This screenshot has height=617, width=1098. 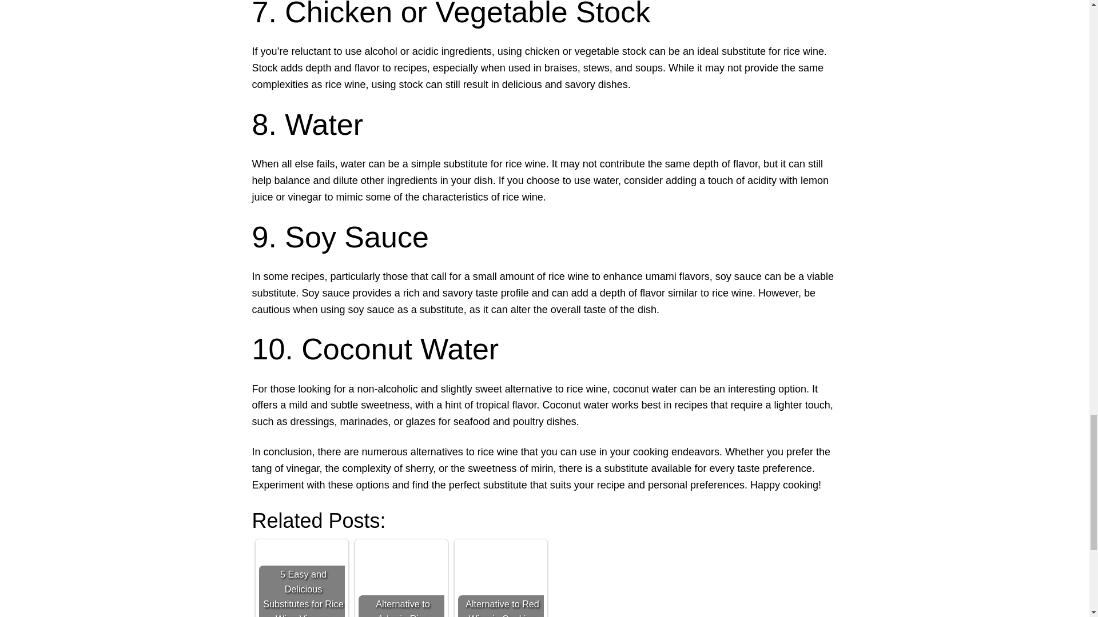 I want to click on 5 Easy and Delicious Substitutes for Rice Wine Vinegar, so click(x=301, y=580).